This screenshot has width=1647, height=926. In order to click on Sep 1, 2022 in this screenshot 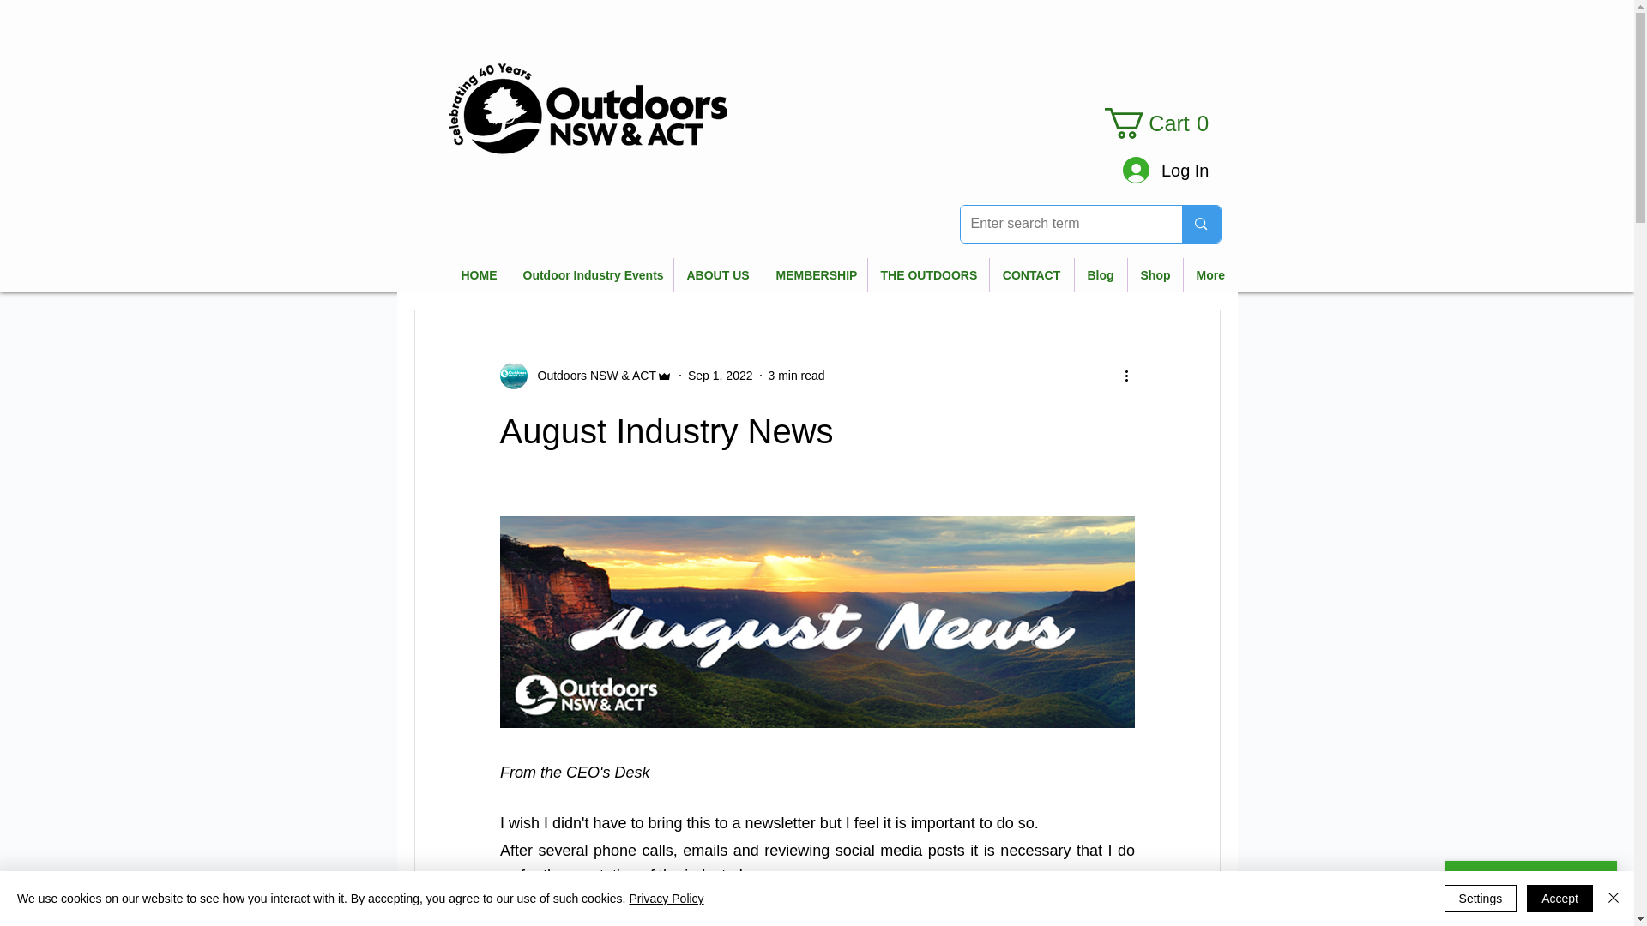, I will do `click(721, 376)`.